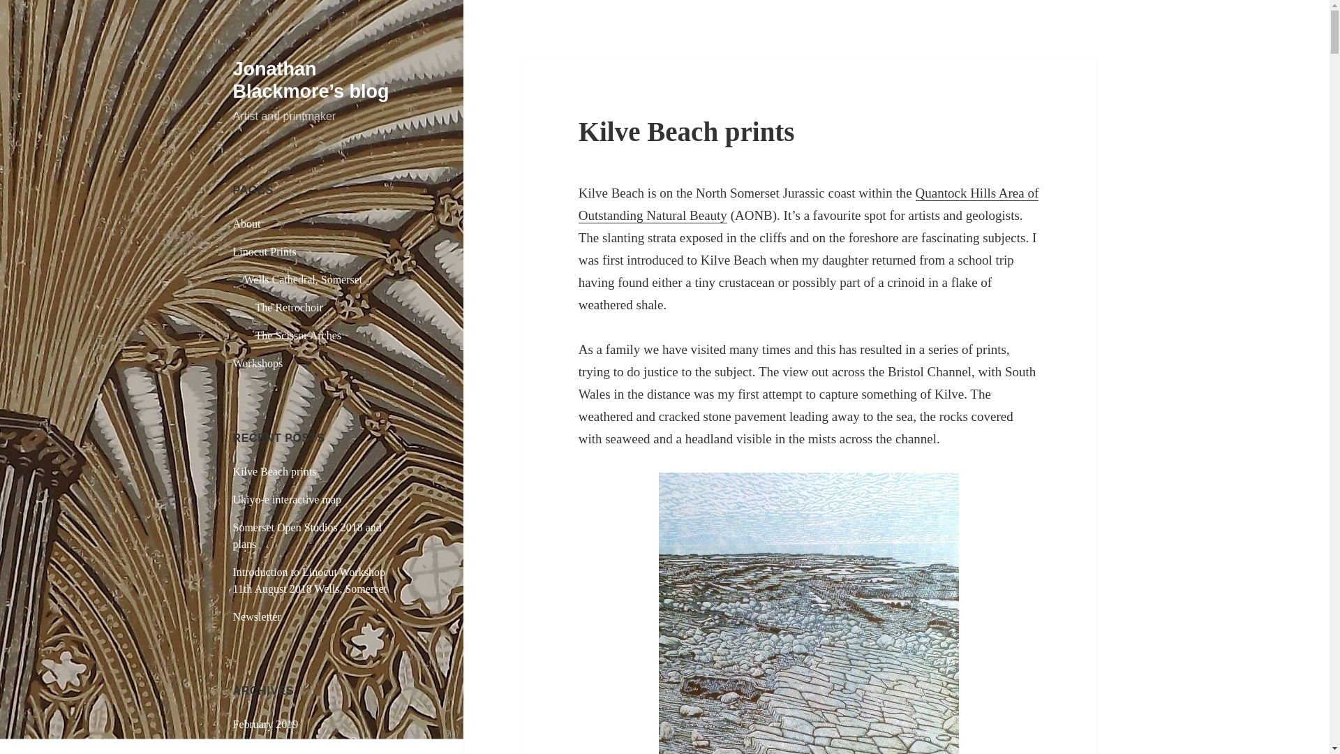 This screenshot has width=1340, height=754. I want to click on Kilve Beach prints, so click(275, 471).